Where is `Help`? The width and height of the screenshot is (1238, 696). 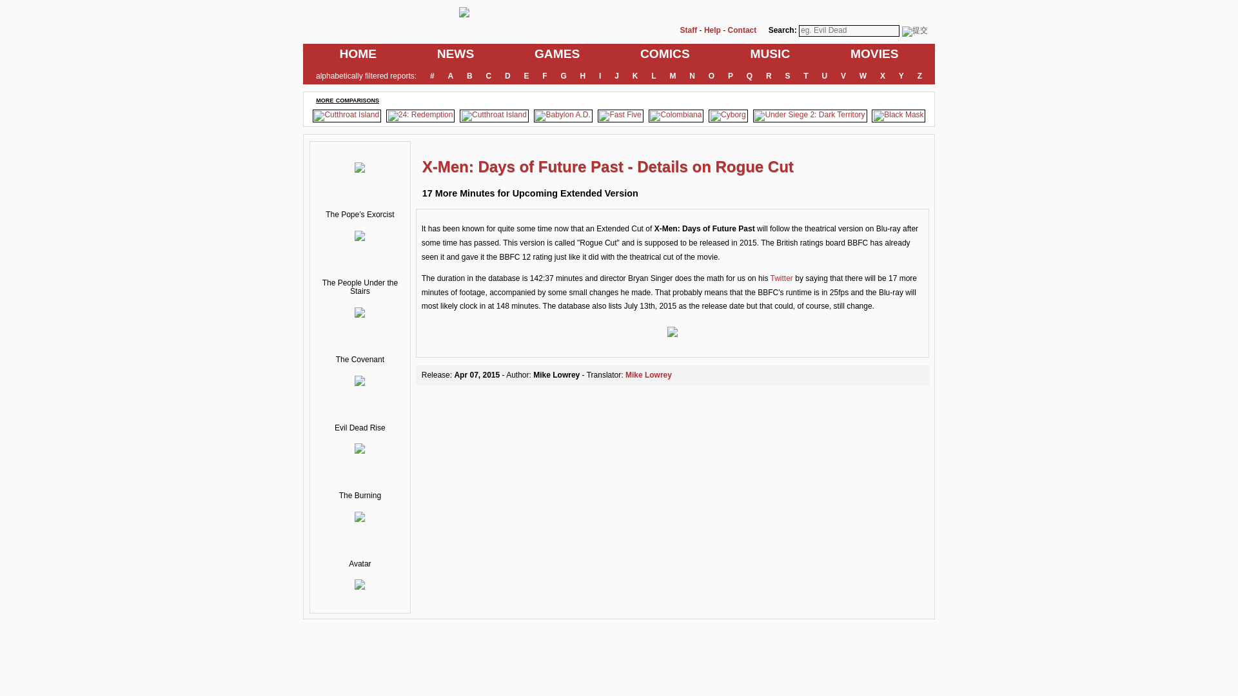
Help is located at coordinates (712, 30).